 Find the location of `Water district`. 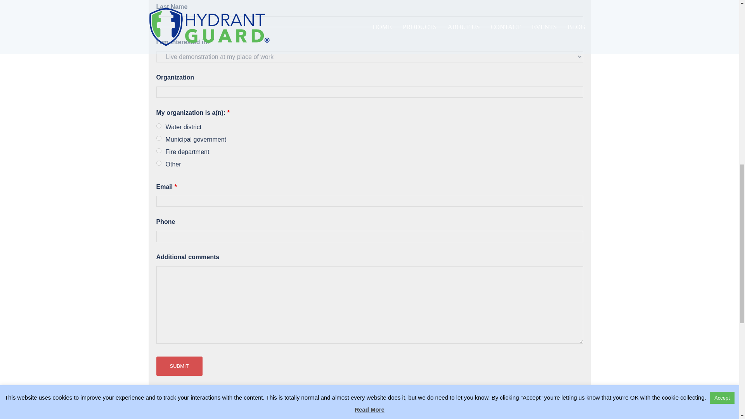

Water district is located at coordinates (158, 126).